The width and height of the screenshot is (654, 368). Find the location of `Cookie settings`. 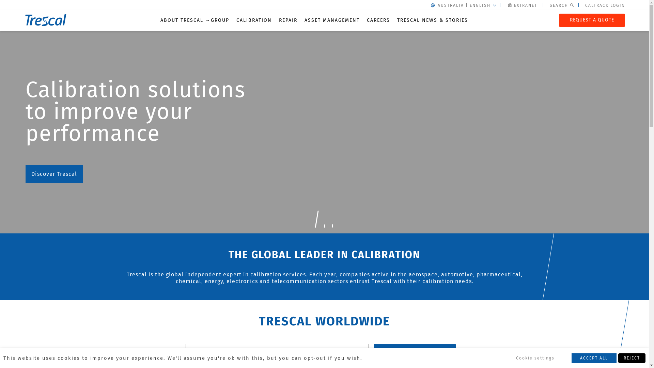

Cookie settings is located at coordinates (535, 358).